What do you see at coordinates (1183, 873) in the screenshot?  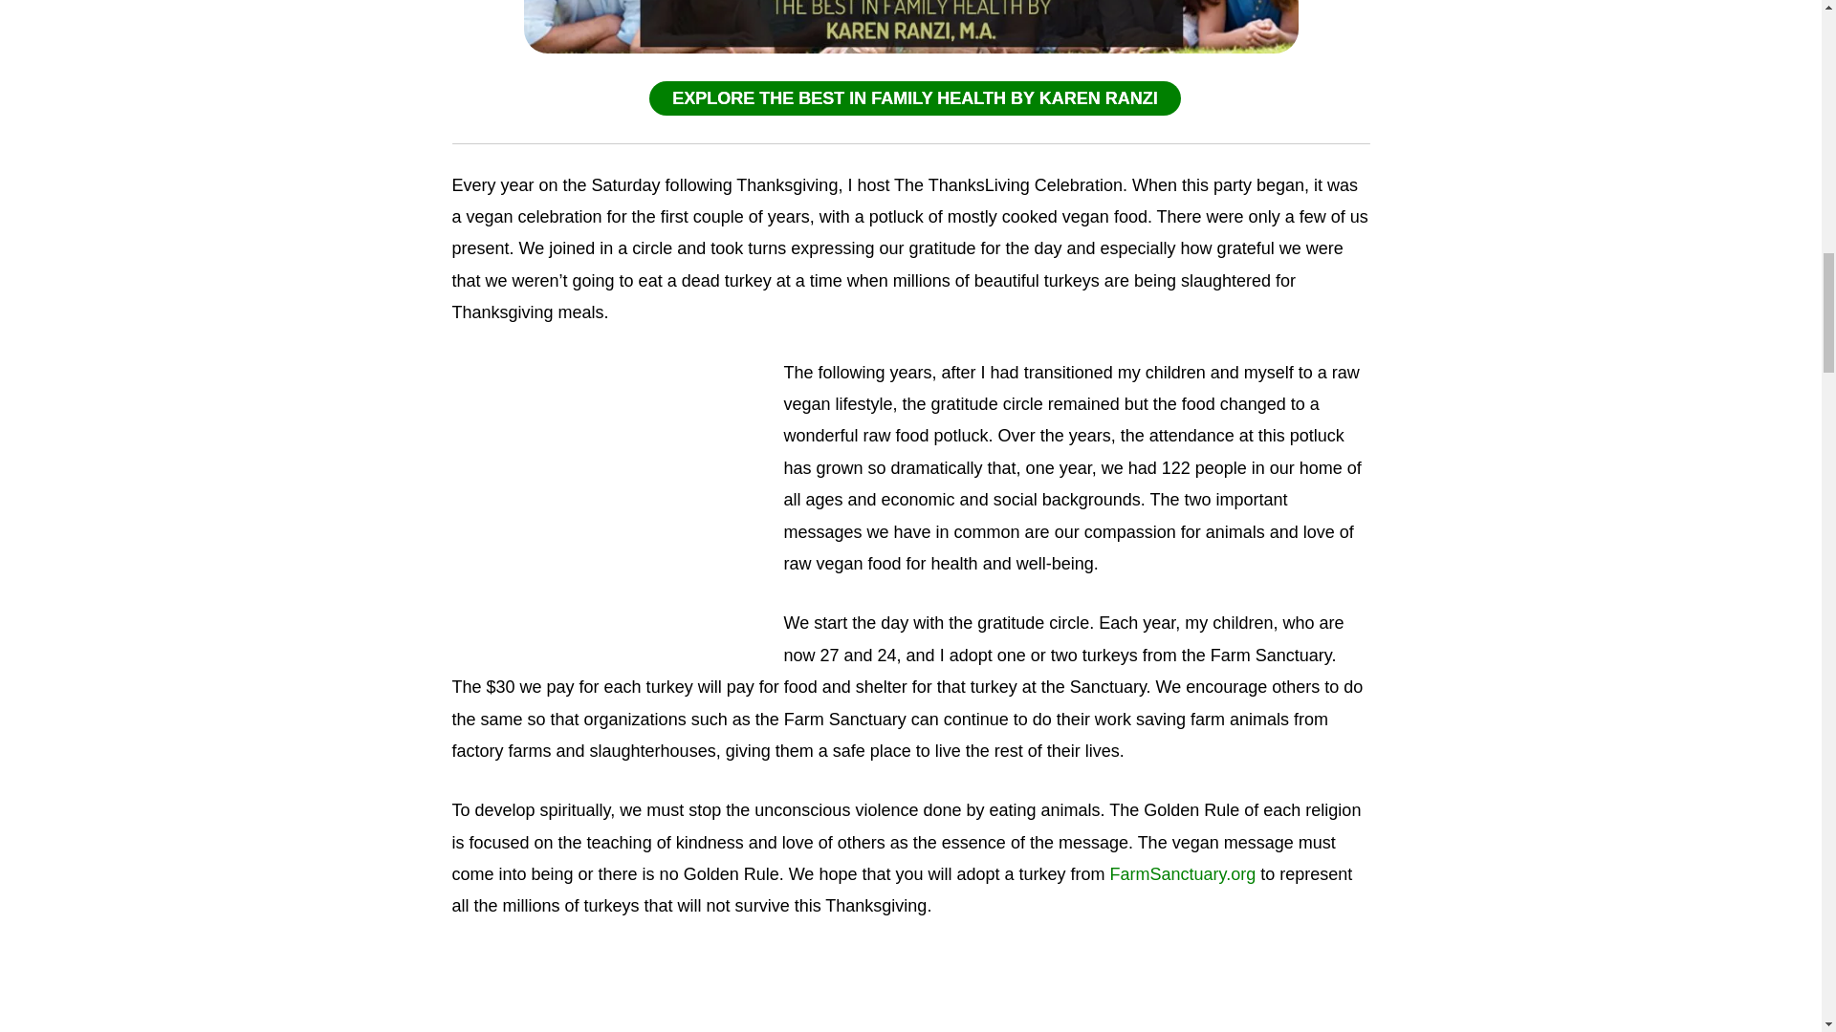 I see `Visit FarmSanctuary.org` at bounding box center [1183, 873].